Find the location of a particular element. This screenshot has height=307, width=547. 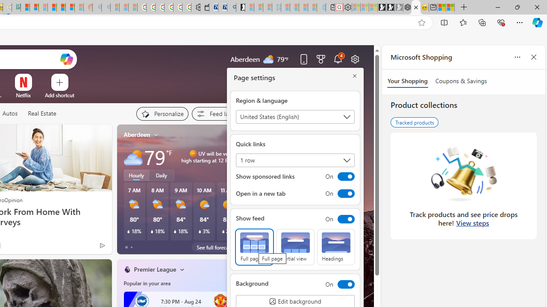

Wallet is located at coordinates (204, 8).